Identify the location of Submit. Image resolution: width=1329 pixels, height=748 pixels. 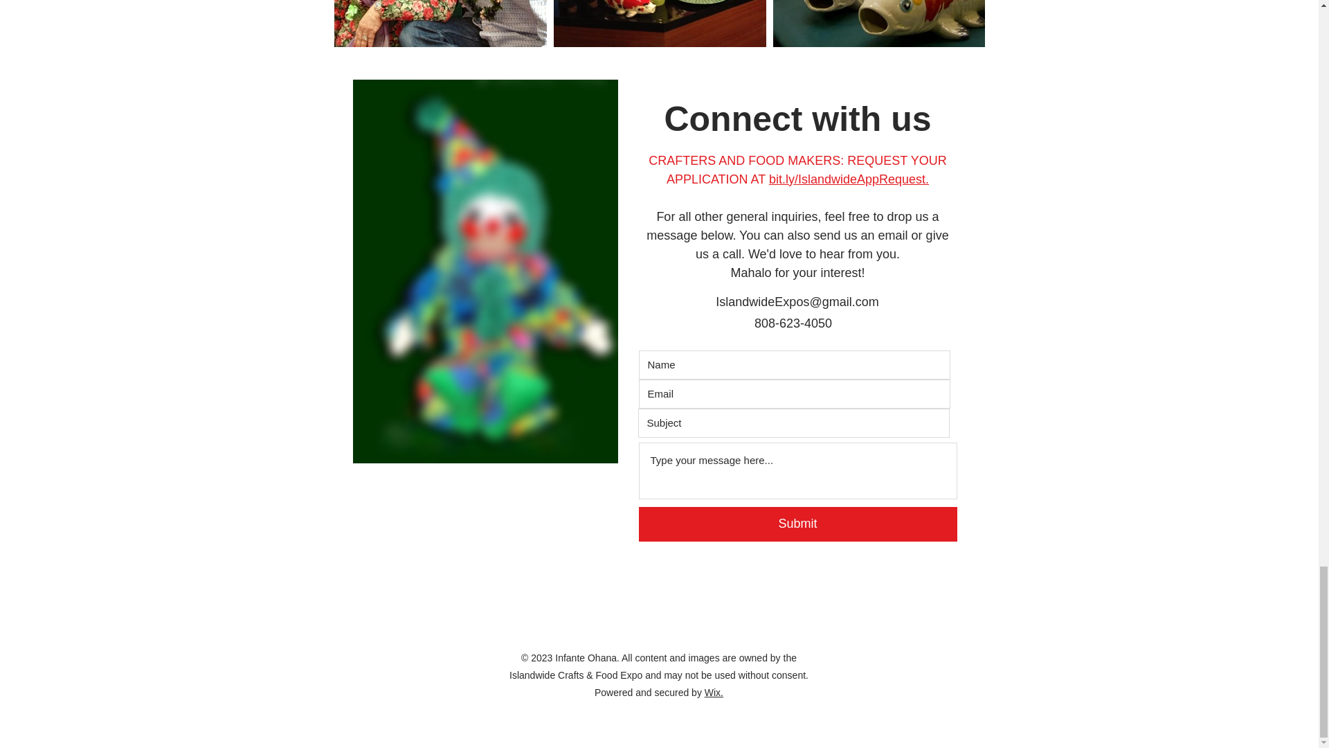
(797, 524).